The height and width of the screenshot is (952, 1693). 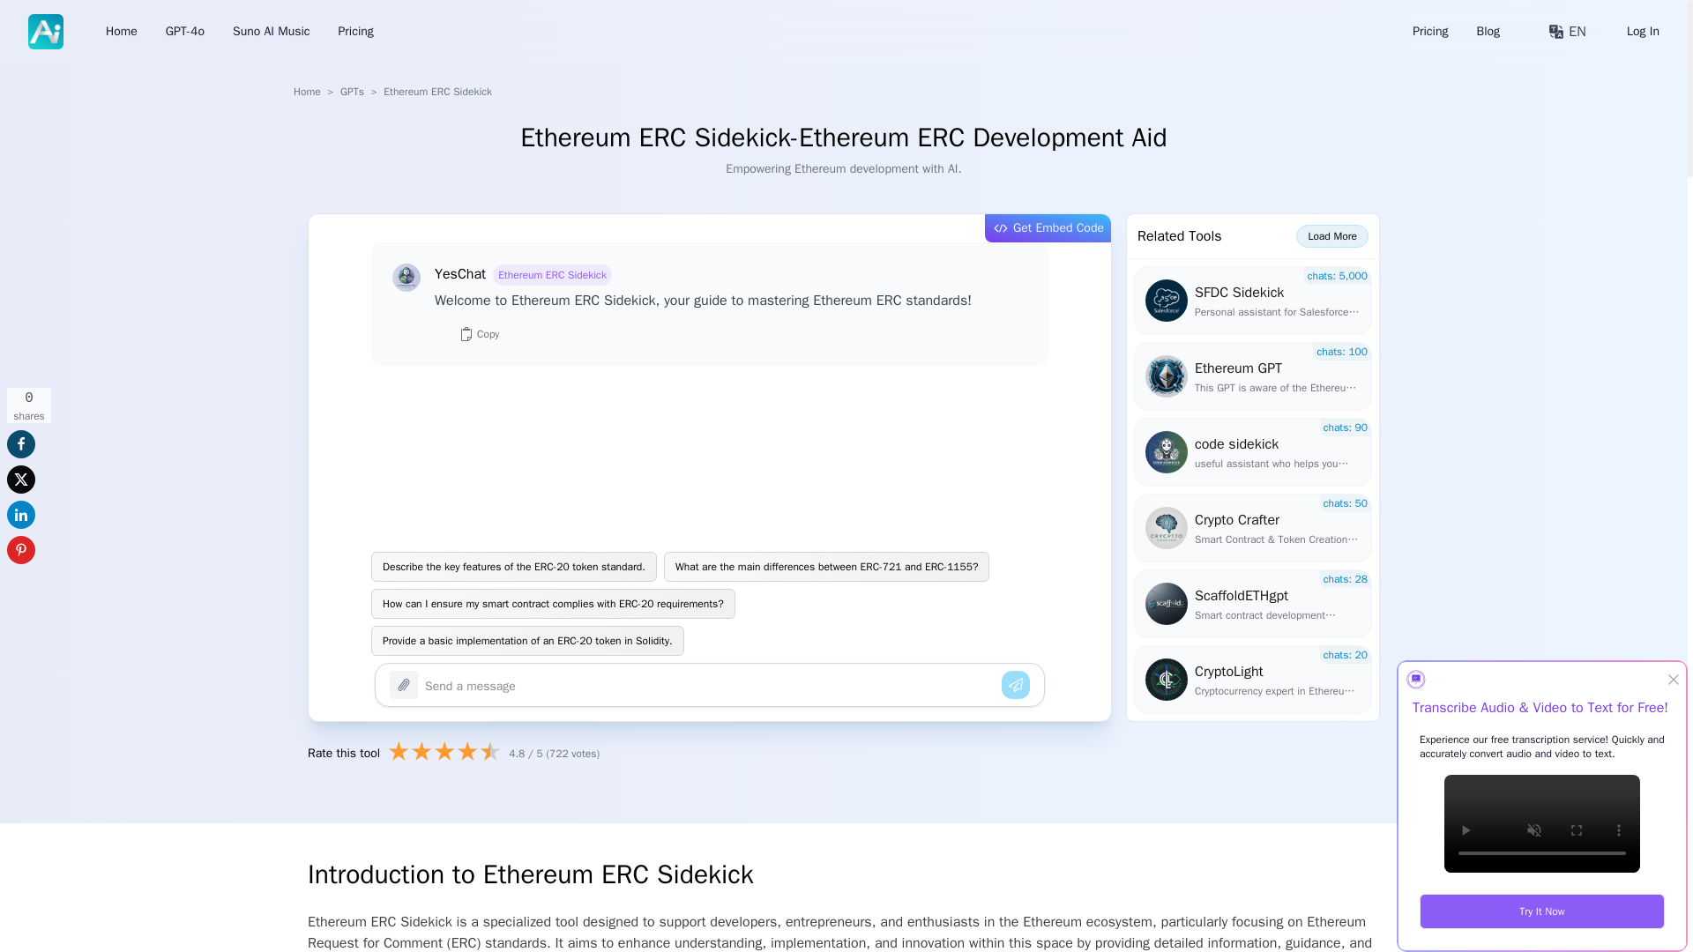 What do you see at coordinates (1429, 31) in the screenshot?
I see `Pricing` at bounding box center [1429, 31].